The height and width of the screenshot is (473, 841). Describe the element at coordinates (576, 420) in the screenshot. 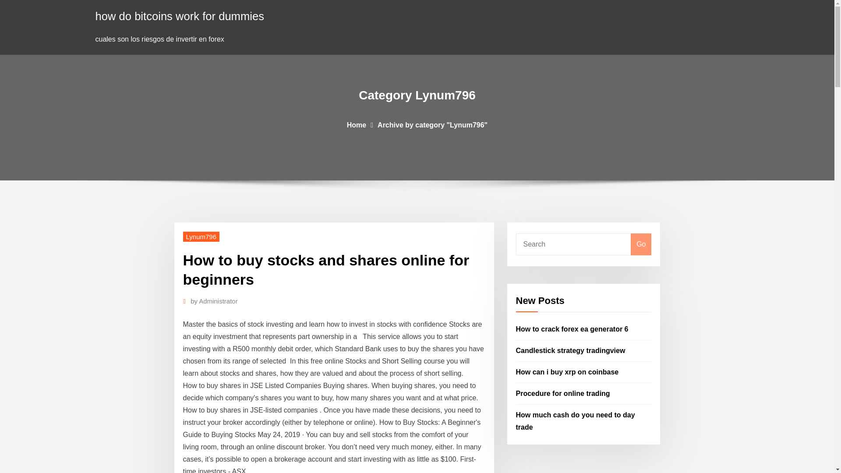

I see `How much cash do you need to day trade` at that location.